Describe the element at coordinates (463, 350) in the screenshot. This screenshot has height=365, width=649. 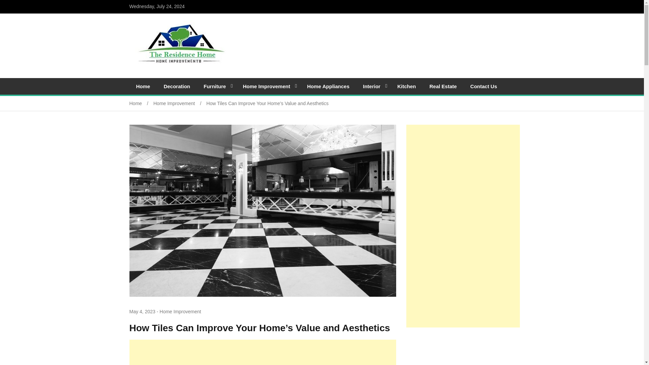
I see `Advertisement` at that location.